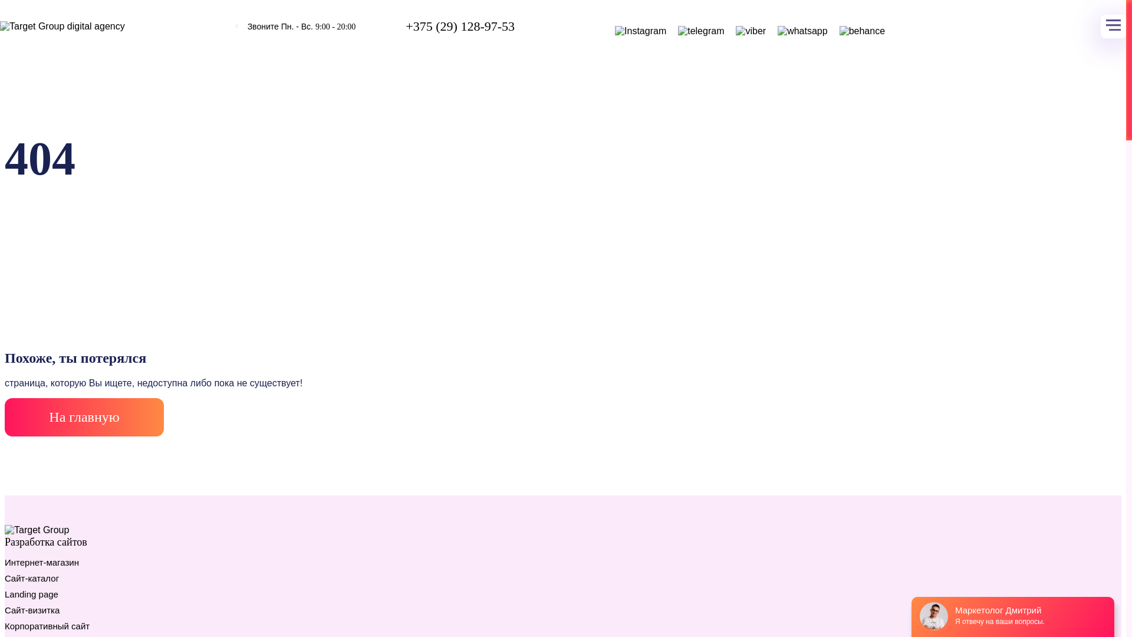 The image size is (1132, 637). What do you see at coordinates (37, 530) in the screenshot?
I see `Target Group` at bounding box center [37, 530].